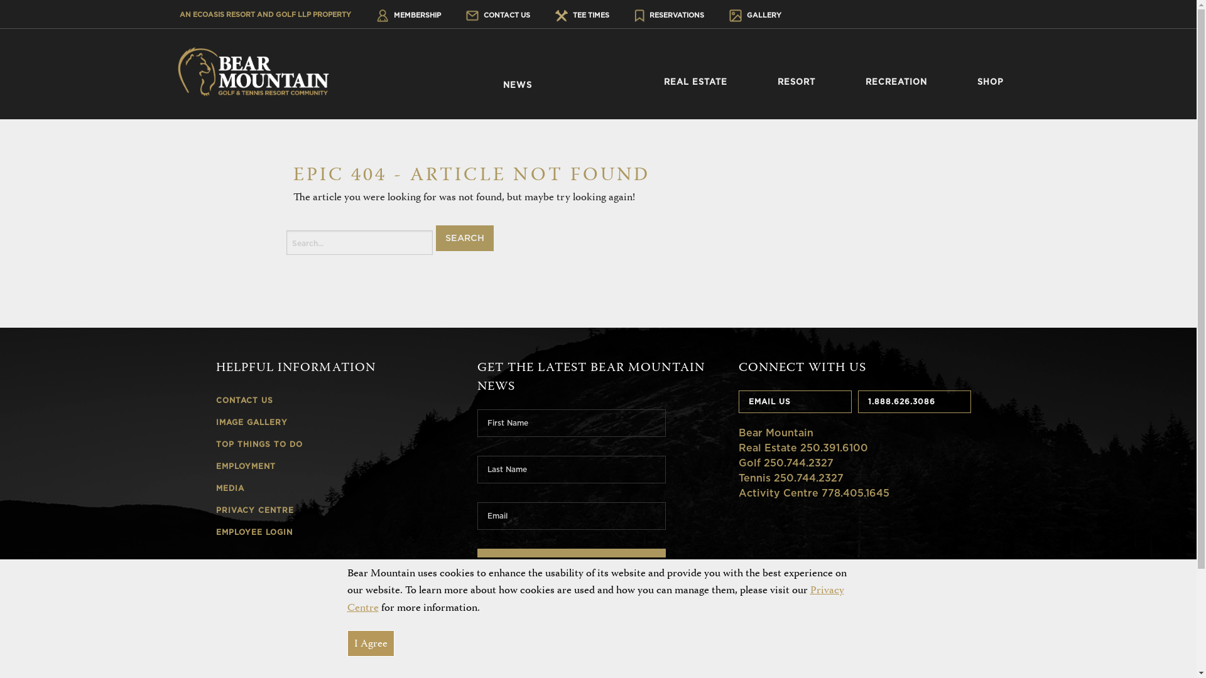 The height and width of the screenshot is (678, 1206). What do you see at coordinates (408, 15) in the screenshot?
I see `MEMBERSHIP` at bounding box center [408, 15].